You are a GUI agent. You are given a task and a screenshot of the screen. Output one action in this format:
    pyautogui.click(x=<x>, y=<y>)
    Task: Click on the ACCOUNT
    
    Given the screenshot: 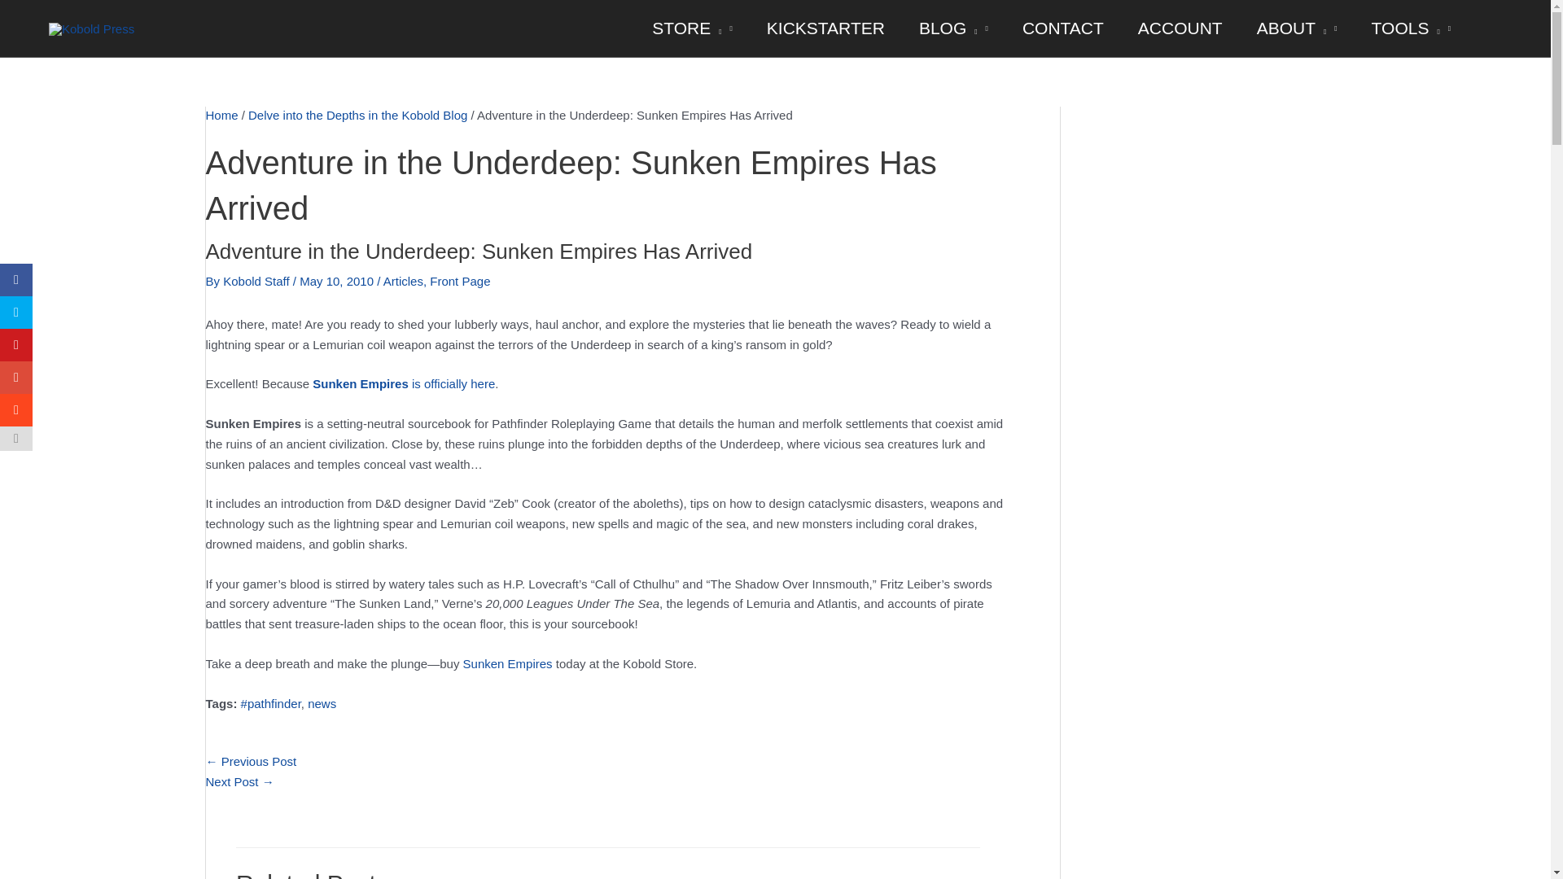 What is the action you would take?
    pyautogui.click(x=1180, y=28)
    